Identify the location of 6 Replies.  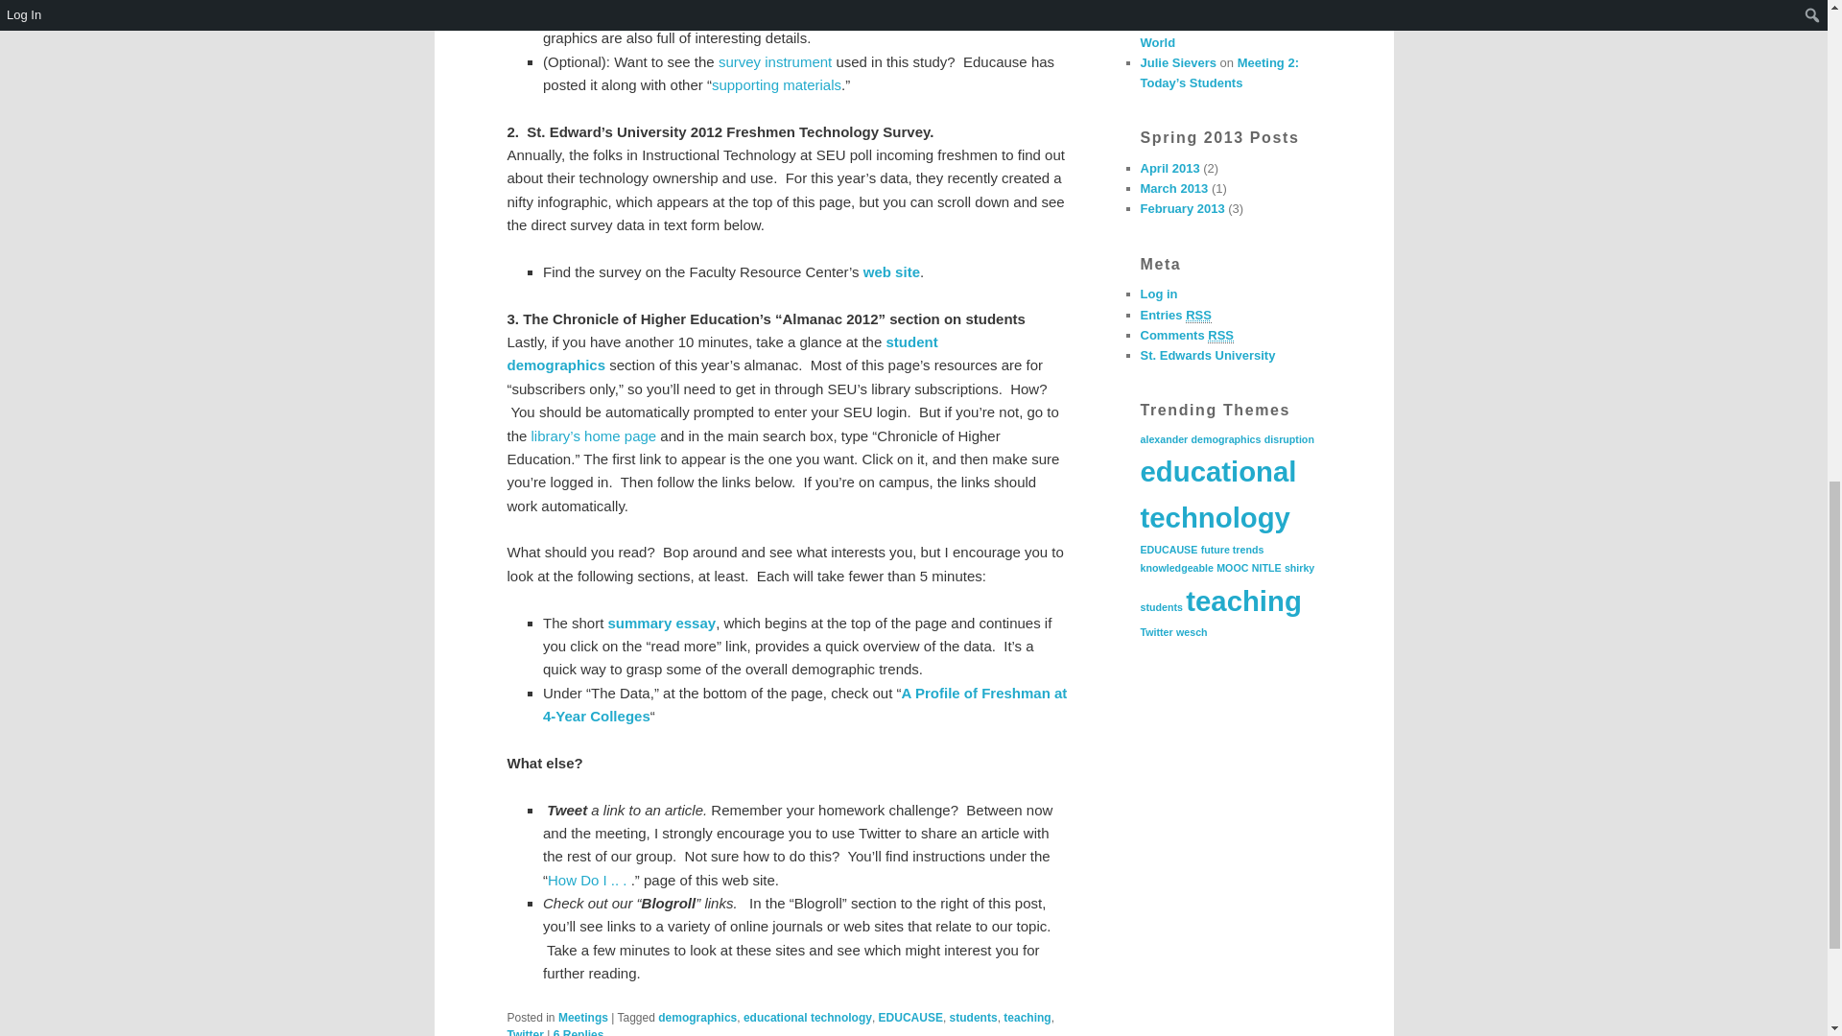
(579, 1032).